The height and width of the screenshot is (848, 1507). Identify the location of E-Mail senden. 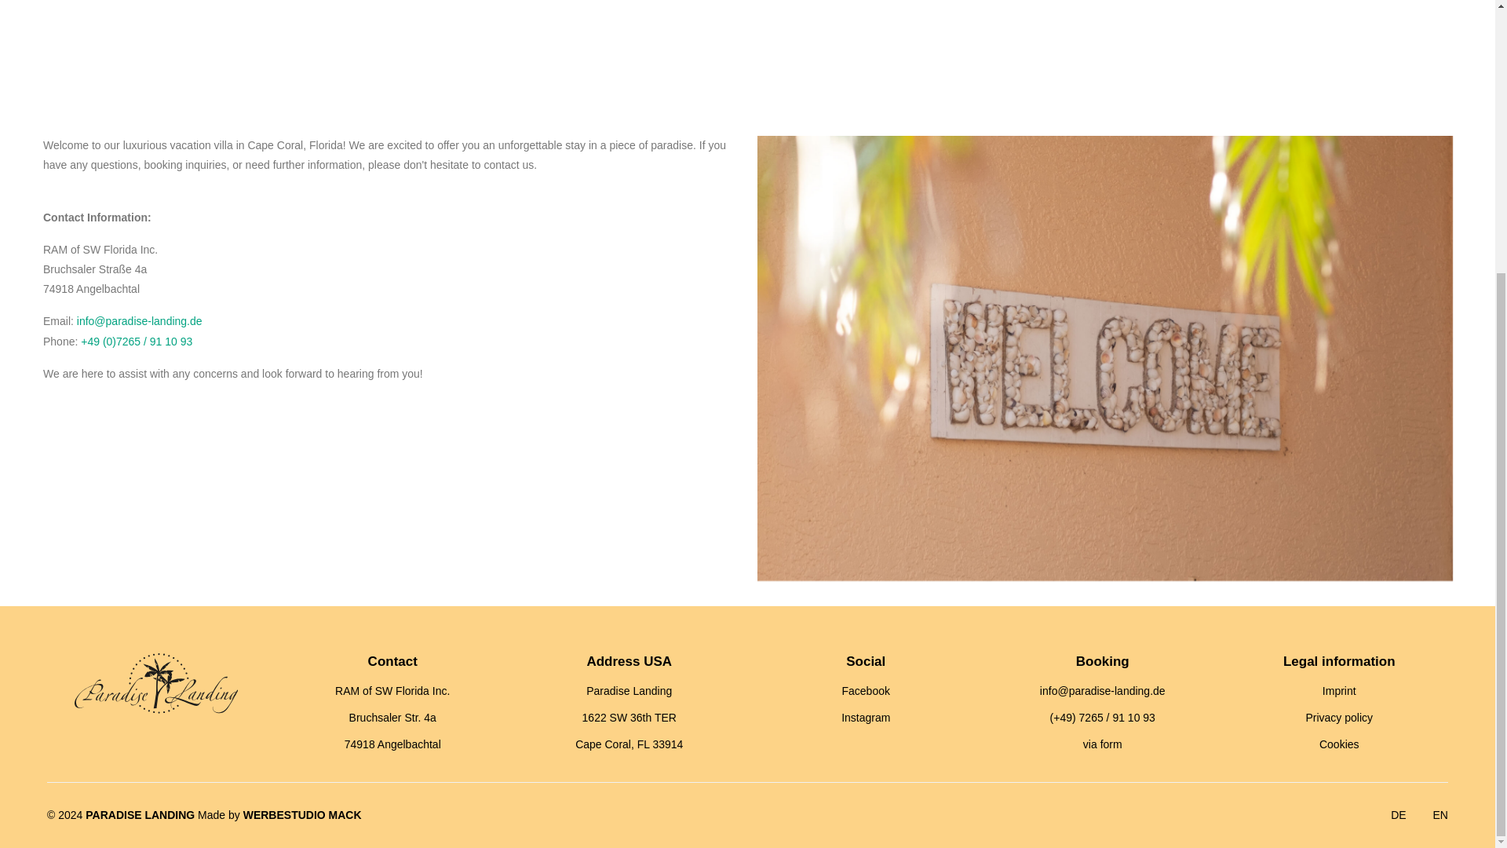
(139, 320).